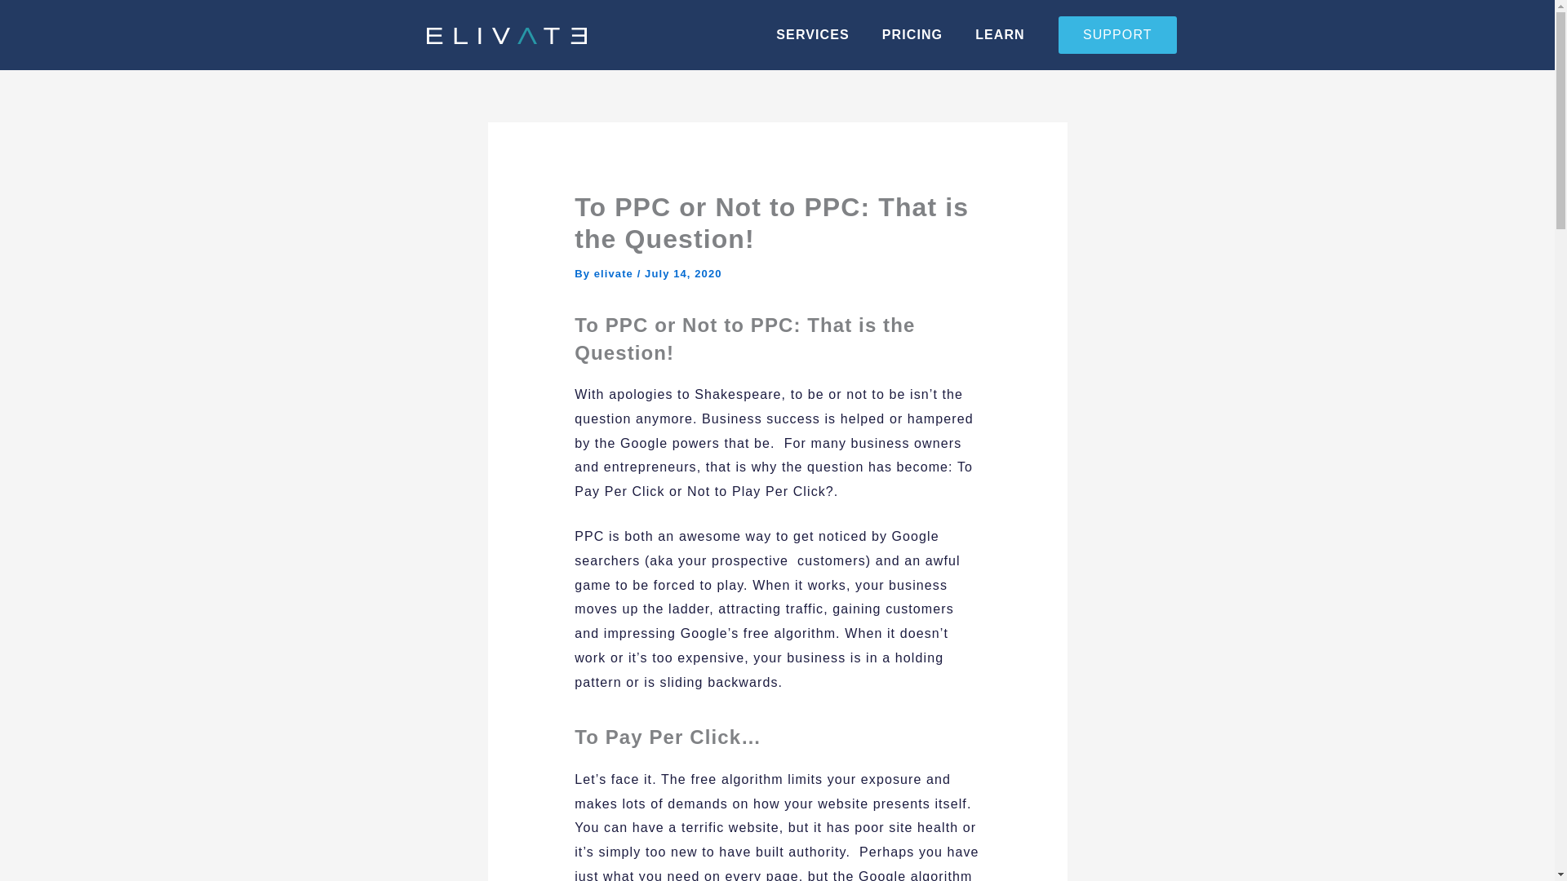 Image resolution: width=1567 pixels, height=881 pixels. Describe the element at coordinates (912, 34) in the screenshot. I see `PRICING` at that location.